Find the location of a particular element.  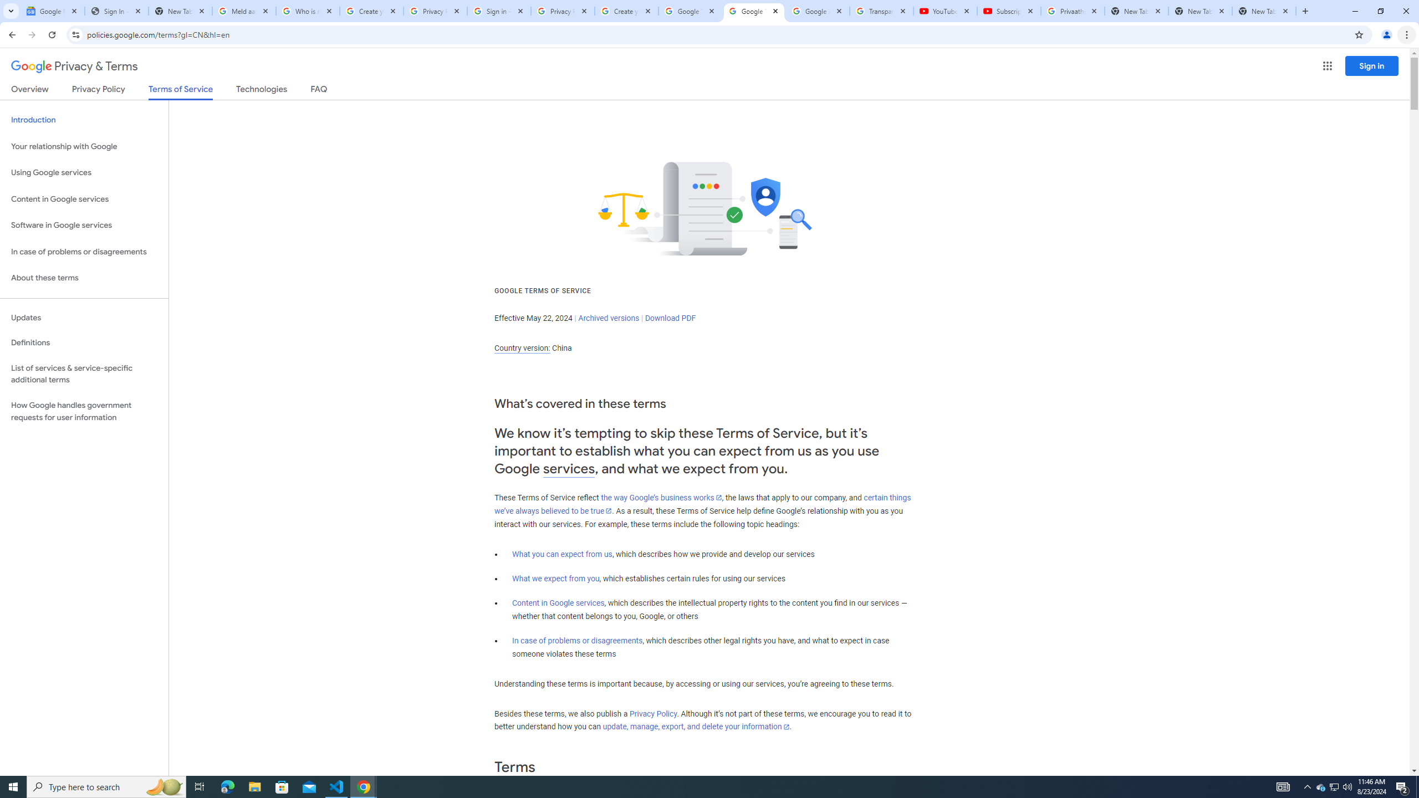

In case of problems or disagreements is located at coordinates (578, 641).